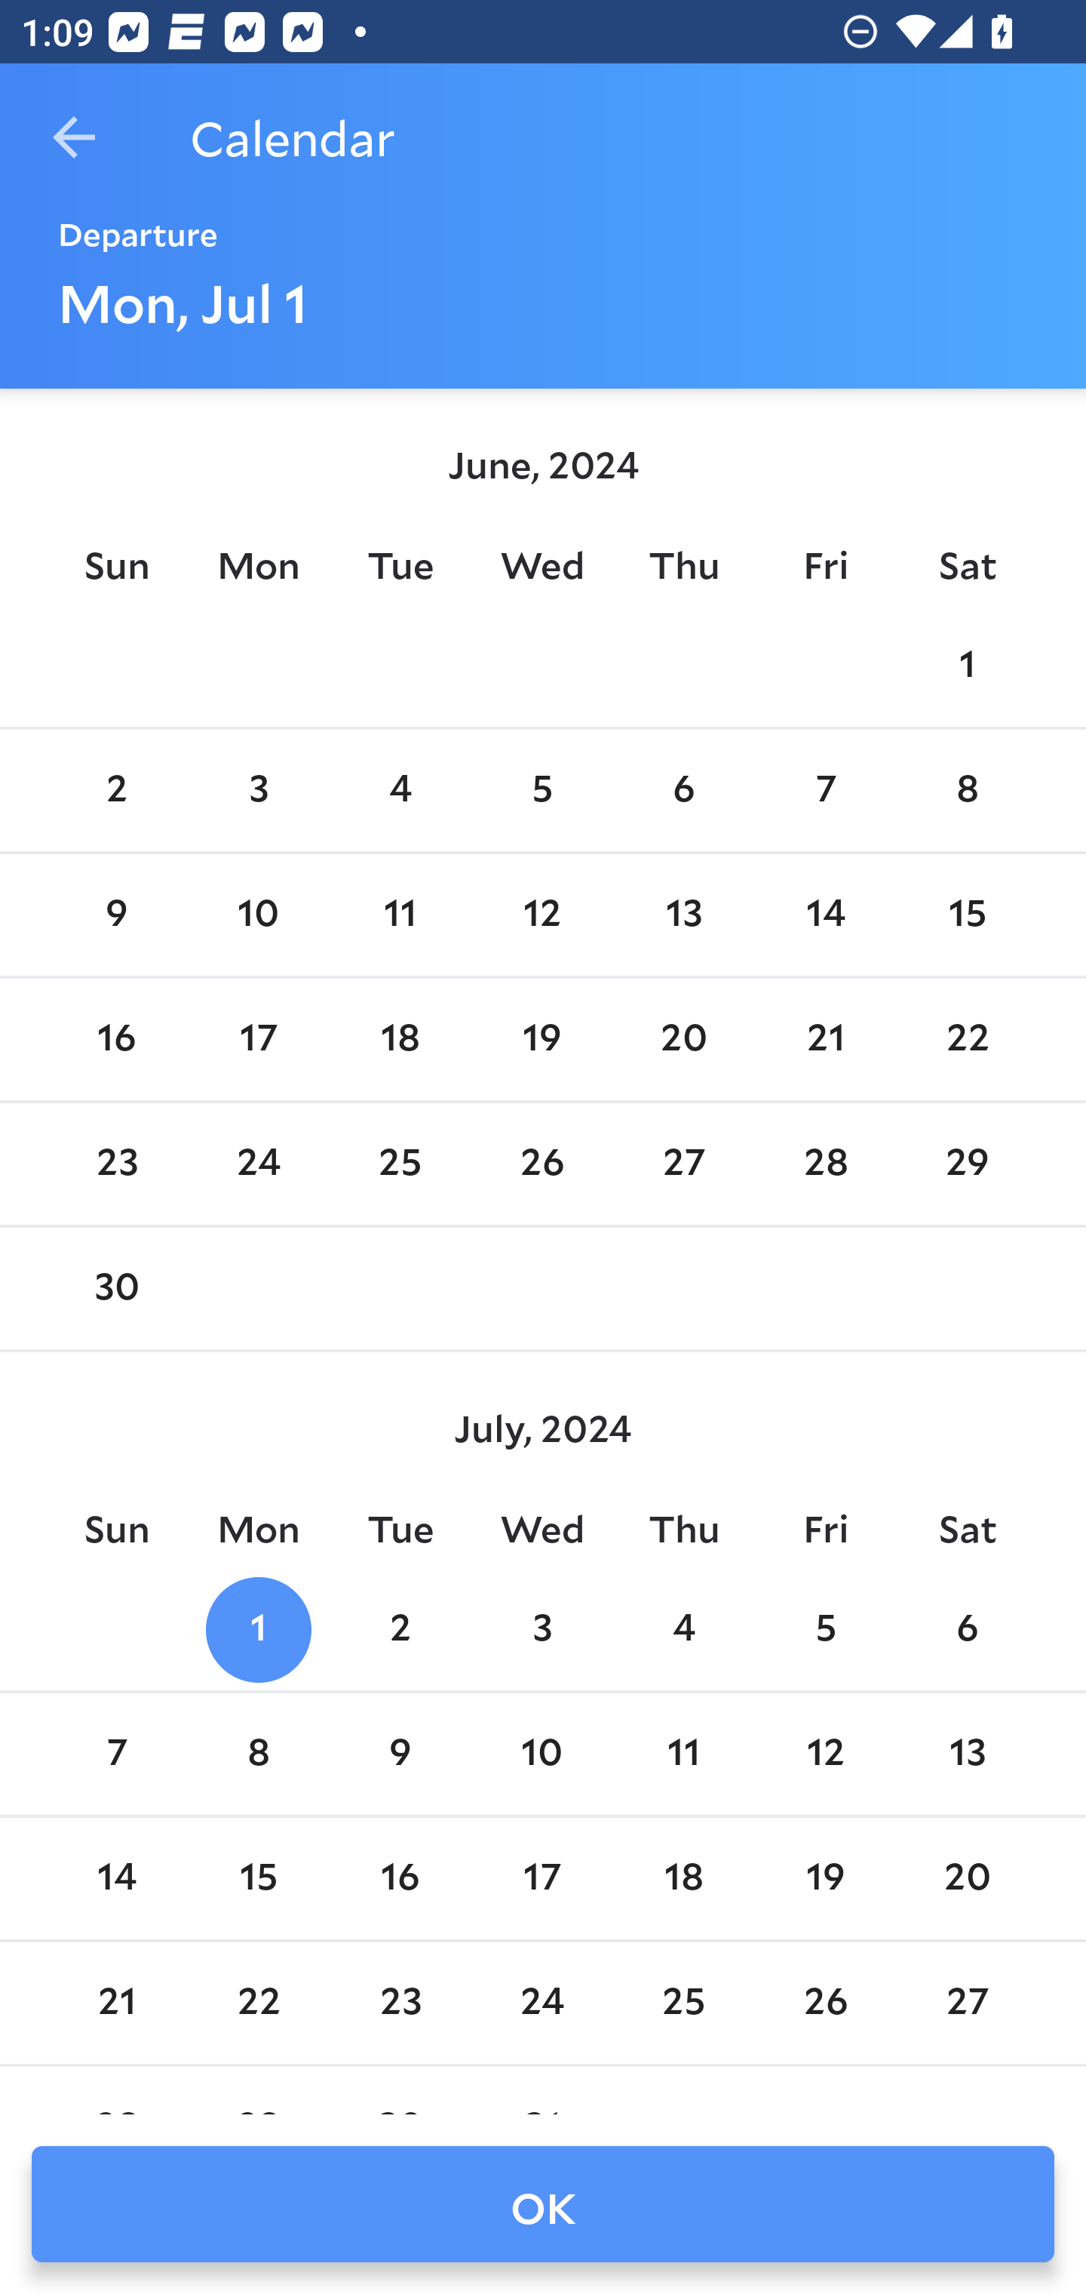  I want to click on 3, so click(542, 1631).